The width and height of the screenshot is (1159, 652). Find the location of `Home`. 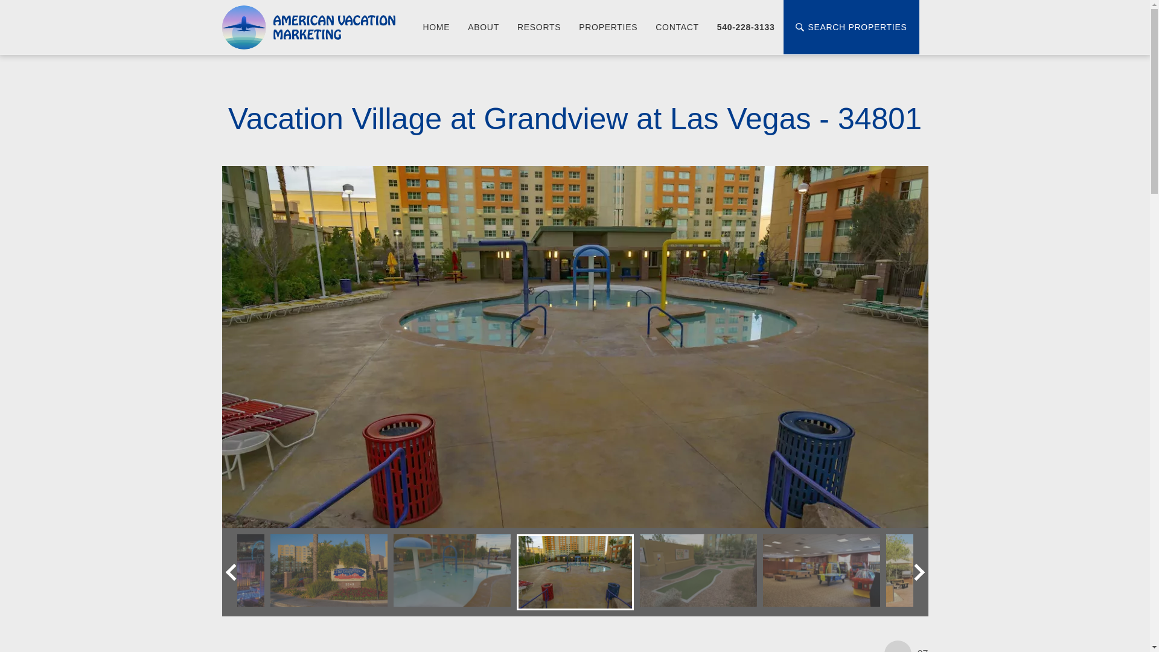

Home is located at coordinates (436, 27).